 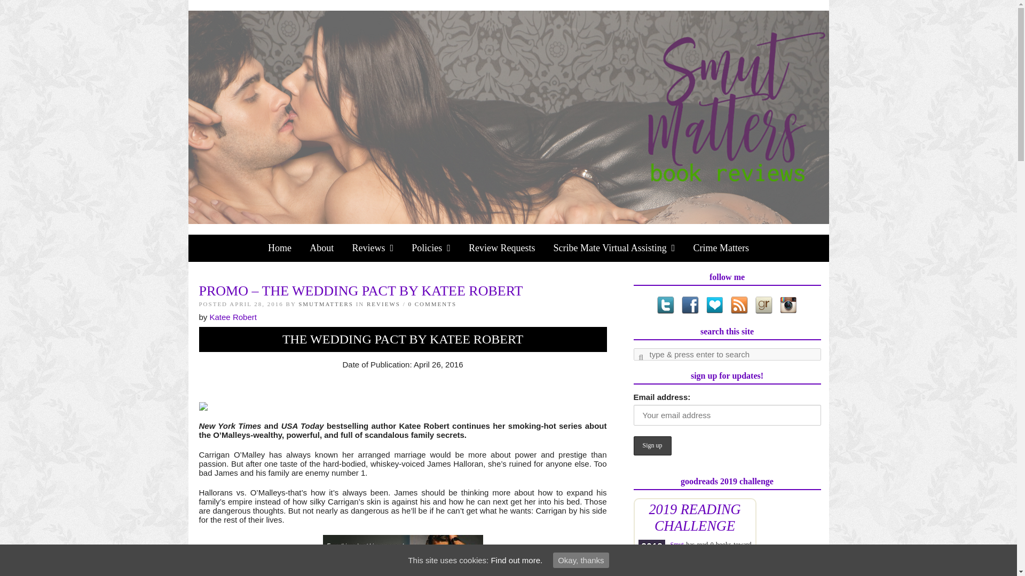 What do you see at coordinates (280, 248) in the screenshot?
I see `Home` at bounding box center [280, 248].